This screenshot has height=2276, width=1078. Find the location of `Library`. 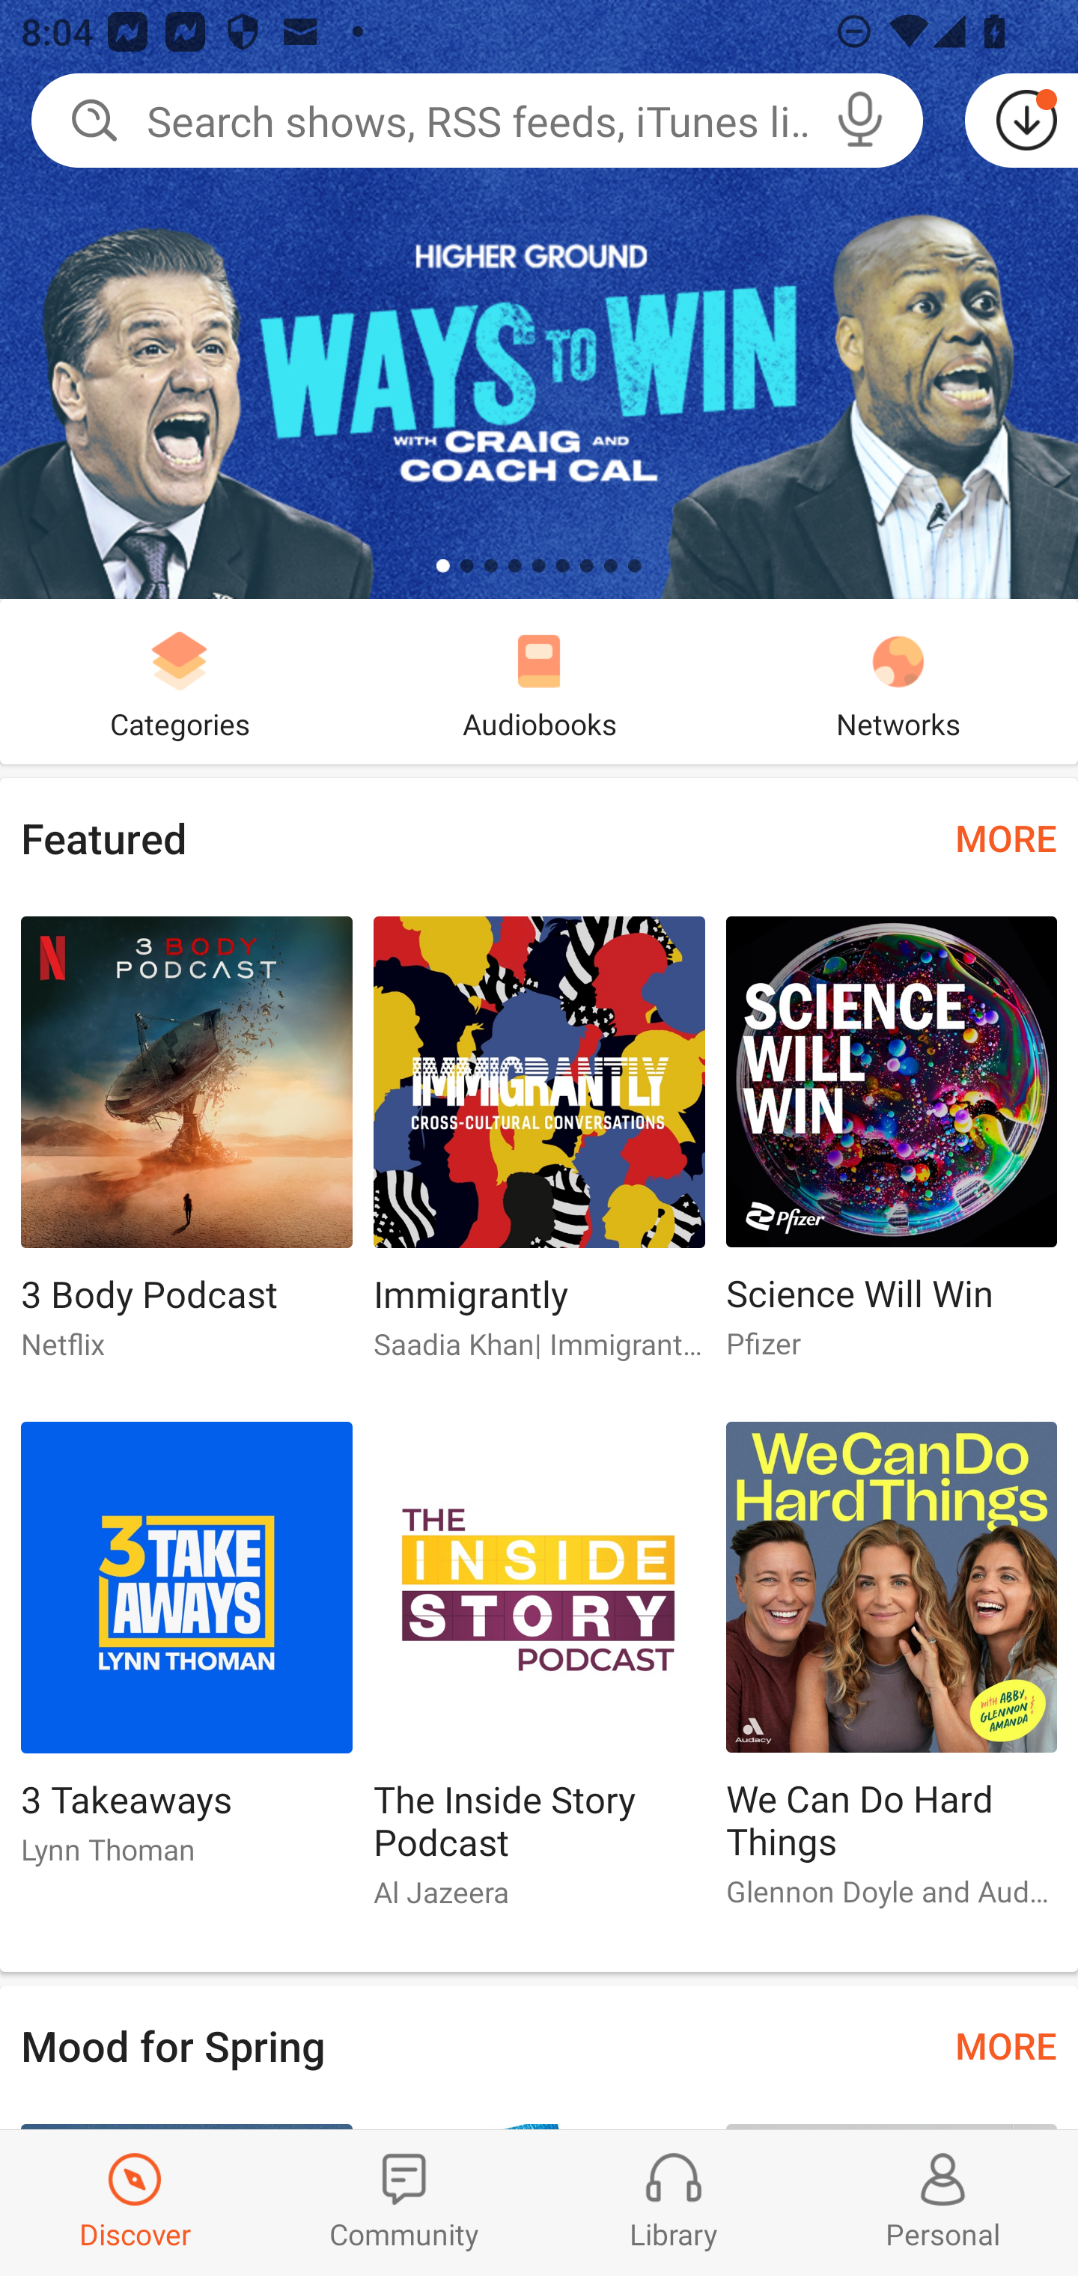

Library is located at coordinates (674, 2203).